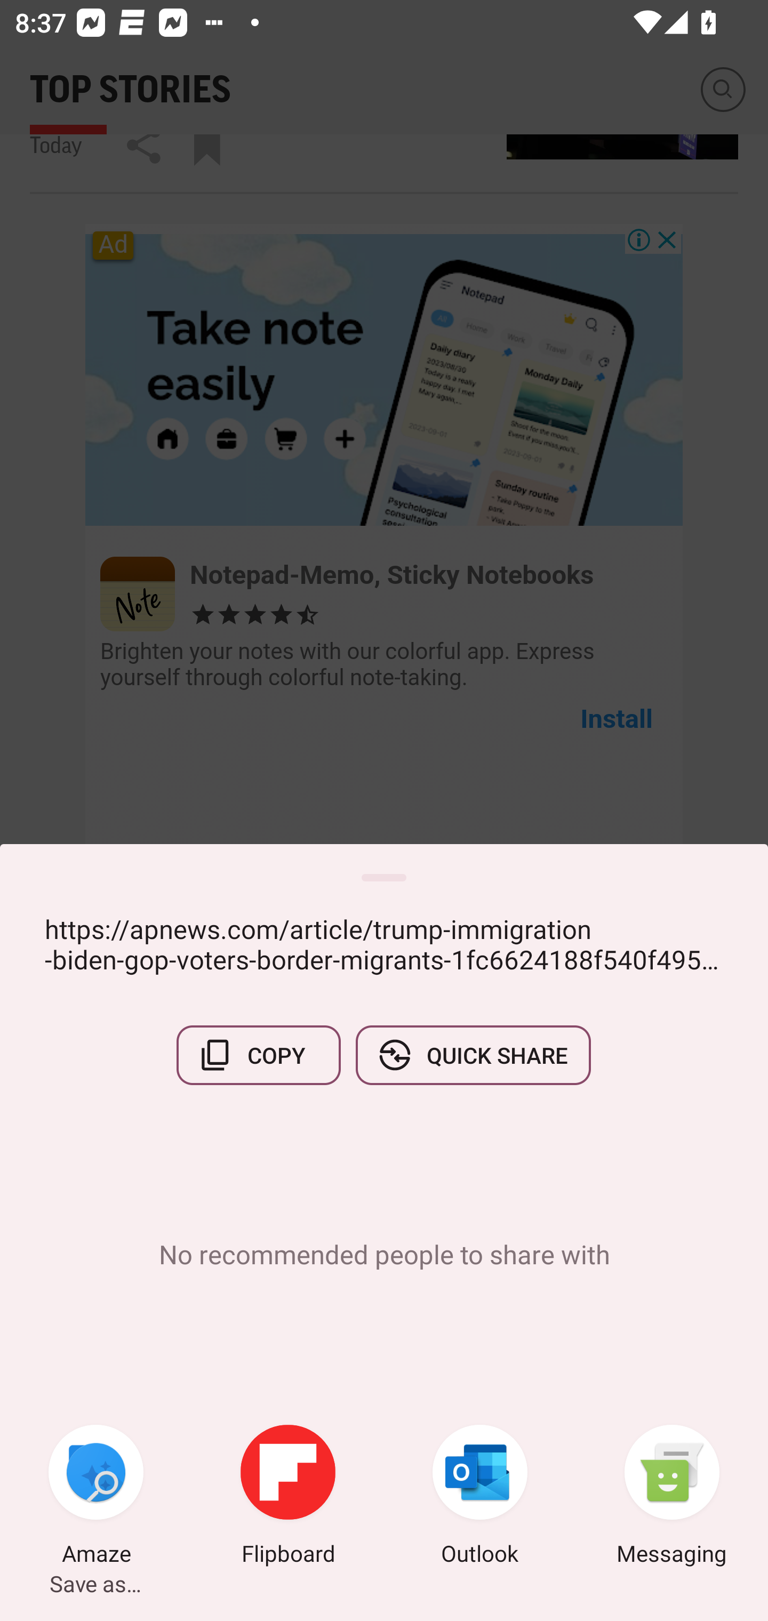 This screenshot has width=768, height=1621. I want to click on Messaging, so click(672, 1497).